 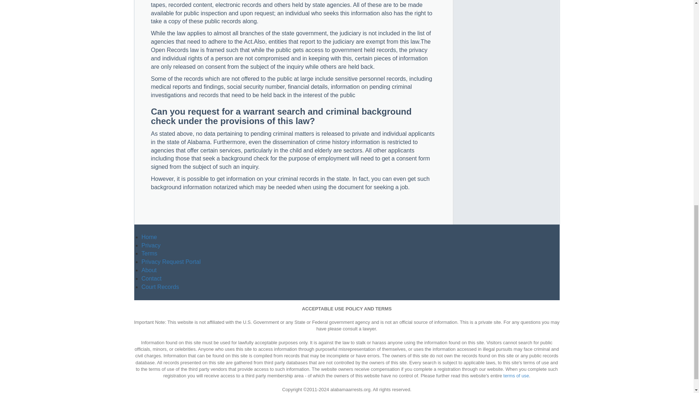 I want to click on About Us, so click(x=149, y=270).